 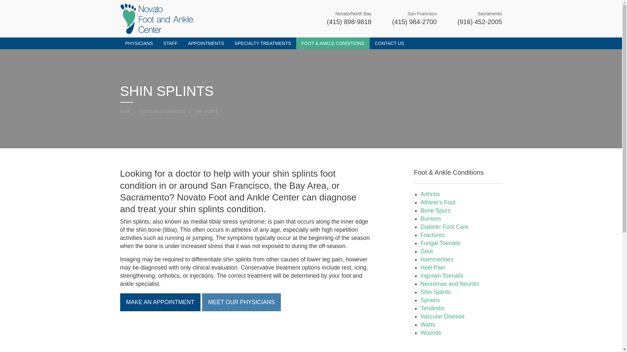 What do you see at coordinates (160, 302) in the screenshot?
I see `MAKE AN APPOINTMENT` at bounding box center [160, 302].